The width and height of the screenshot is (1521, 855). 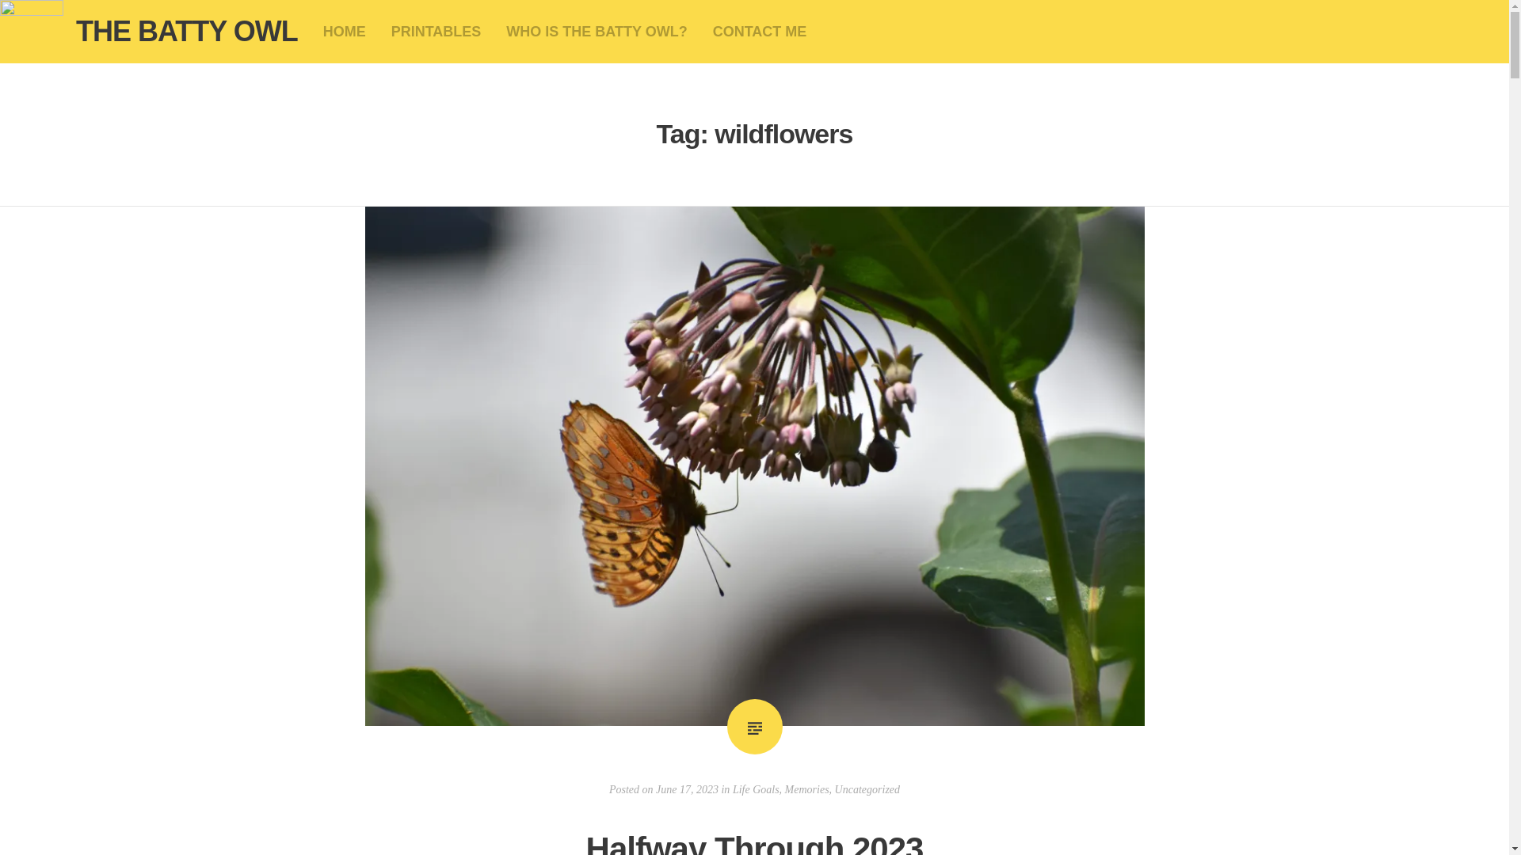 What do you see at coordinates (867, 790) in the screenshot?
I see `Uncategorized` at bounding box center [867, 790].